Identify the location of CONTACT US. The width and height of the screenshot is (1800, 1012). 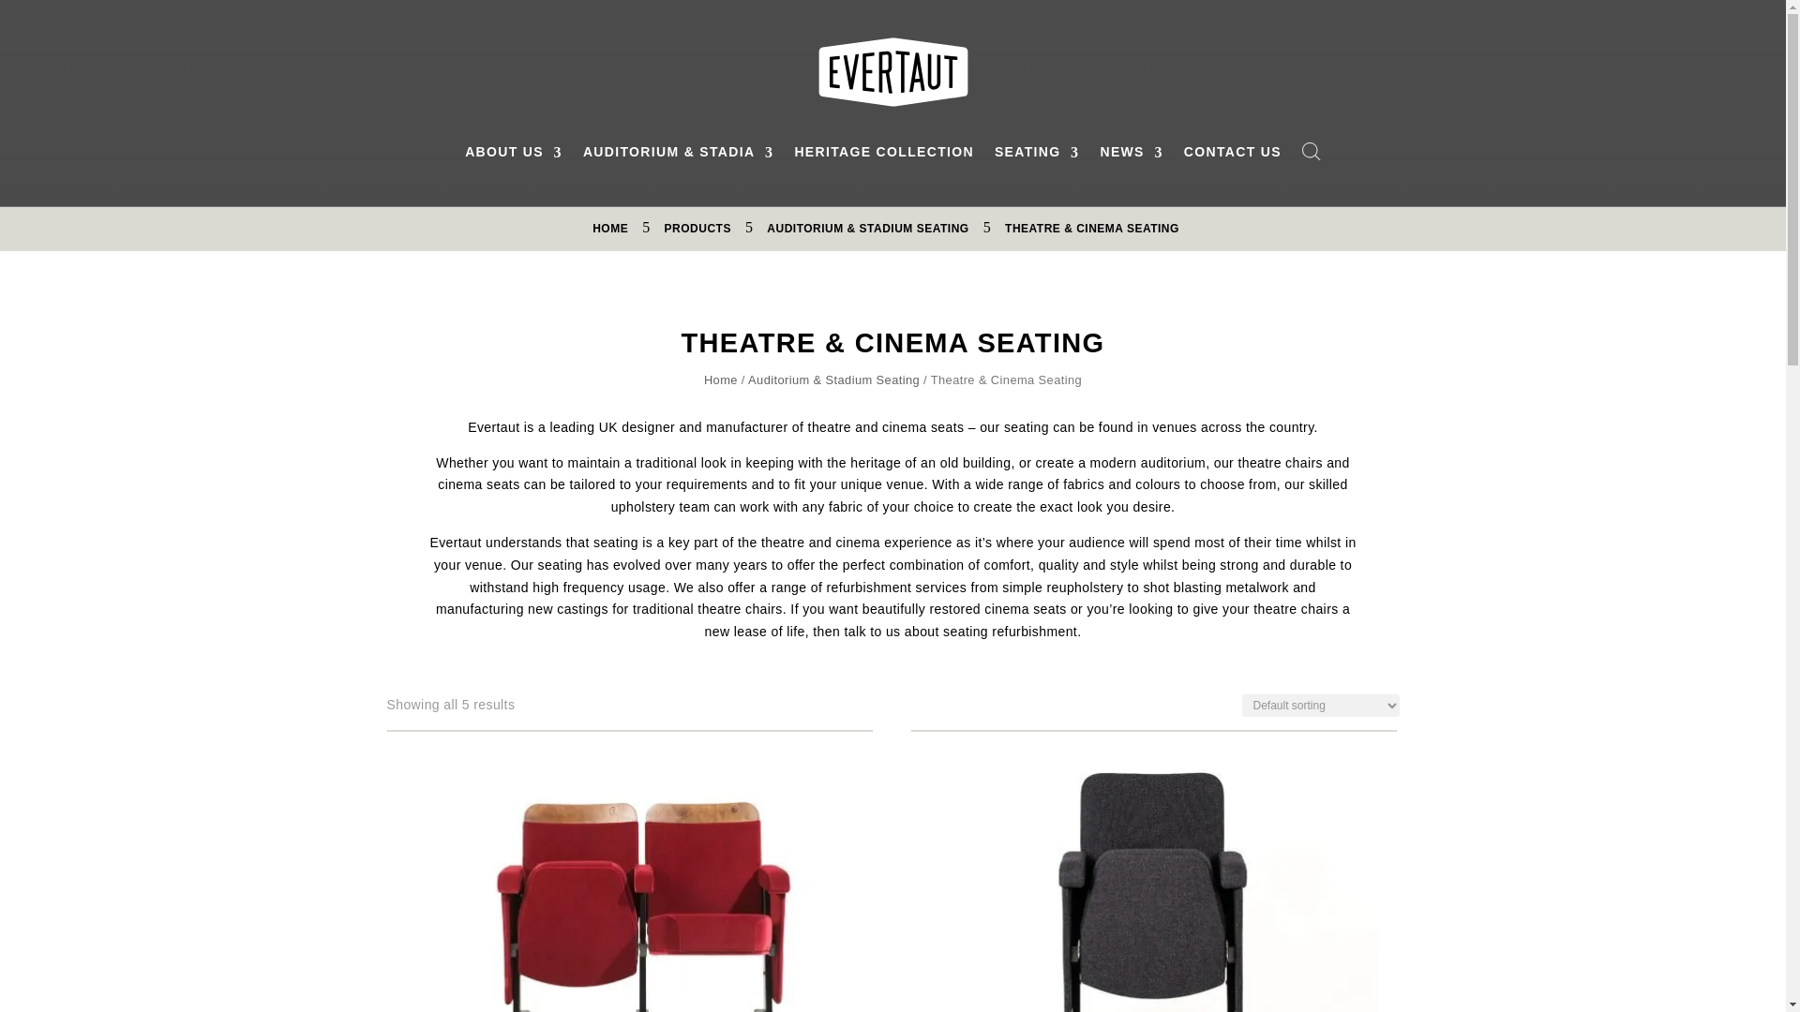
(1233, 156).